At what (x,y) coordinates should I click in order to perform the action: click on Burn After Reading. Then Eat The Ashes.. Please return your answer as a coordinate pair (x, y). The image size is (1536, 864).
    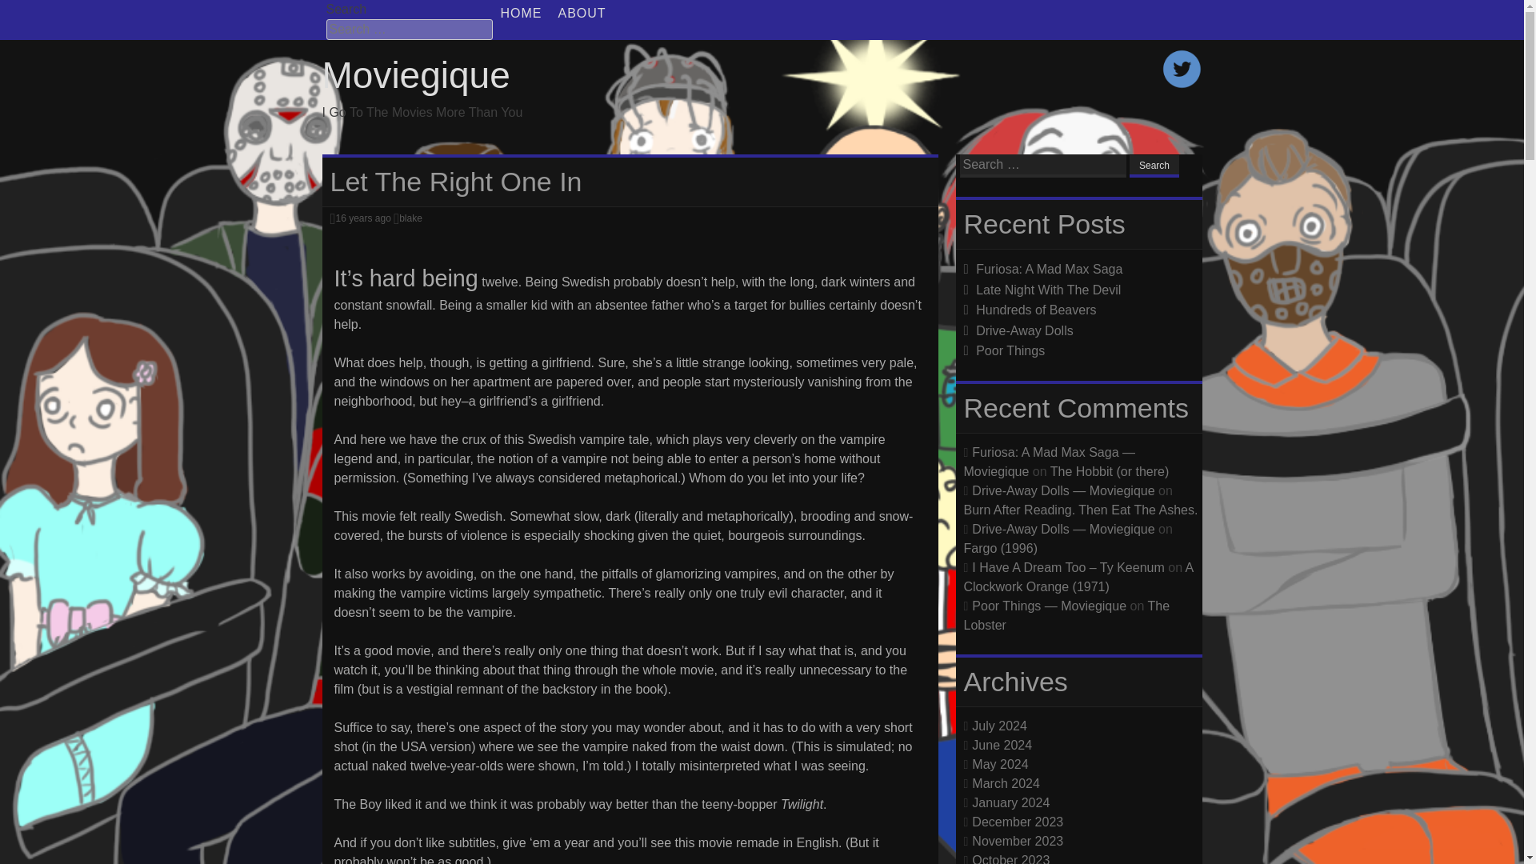
    Looking at the image, I should click on (1080, 509).